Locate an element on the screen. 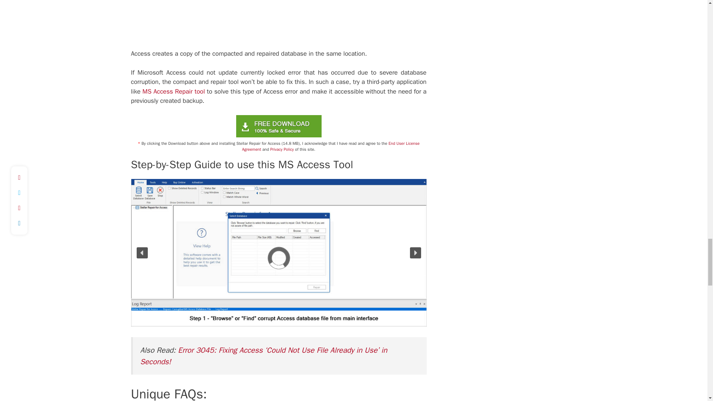 The width and height of the screenshot is (713, 401). End User License Agreement is located at coordinates (331, 146).